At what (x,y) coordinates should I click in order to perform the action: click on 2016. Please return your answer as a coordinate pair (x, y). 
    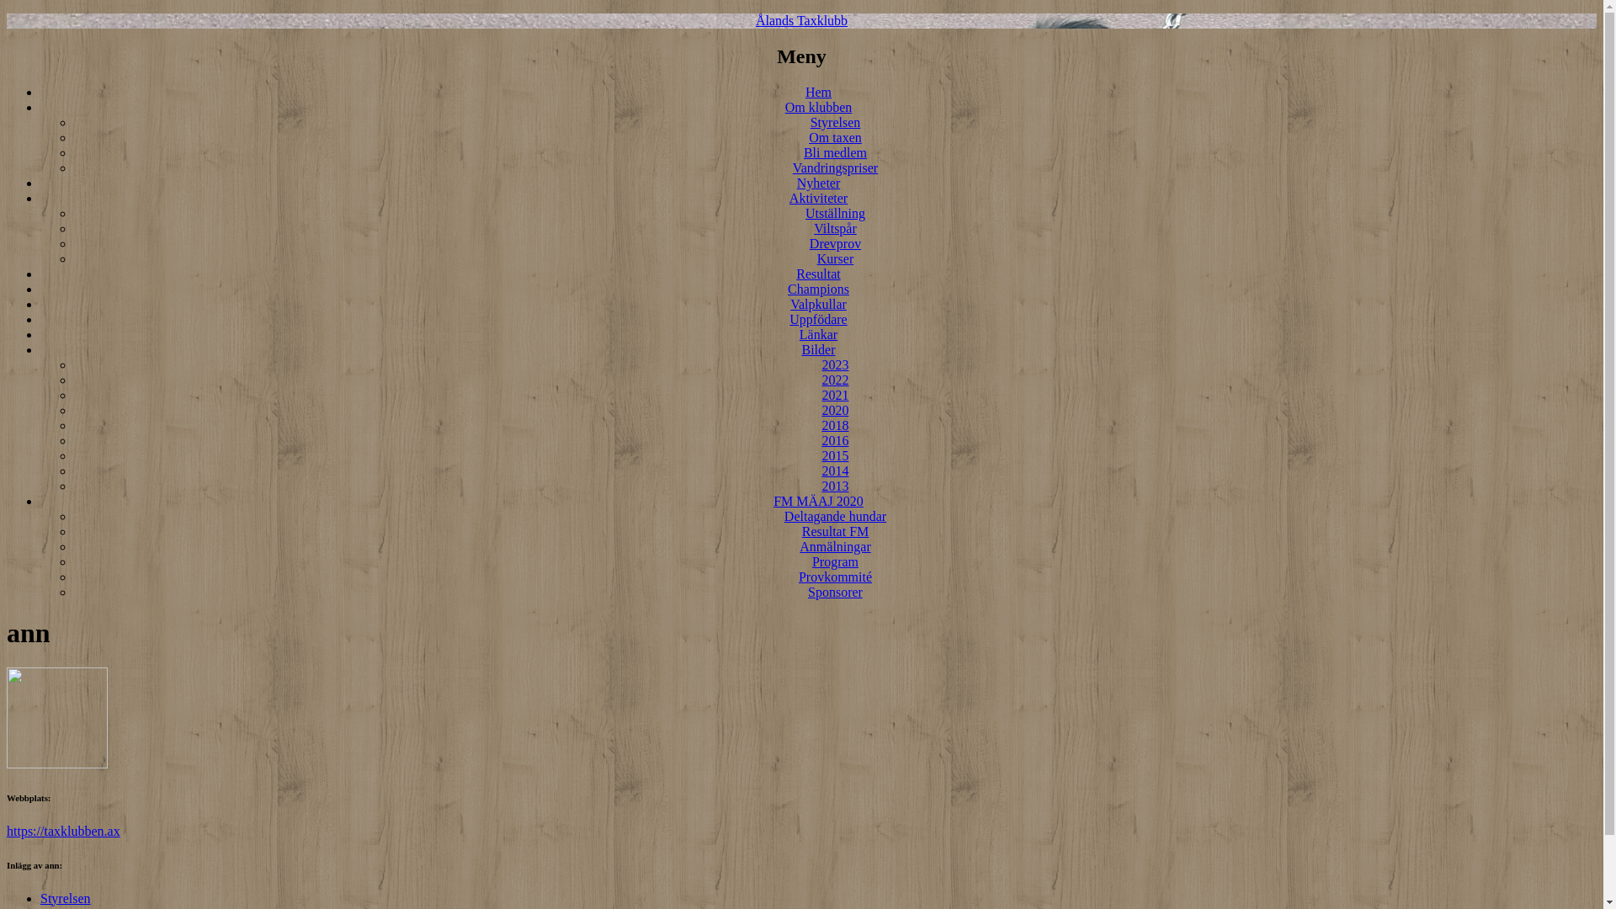
    Looking at the image, I should click on (835, 441).